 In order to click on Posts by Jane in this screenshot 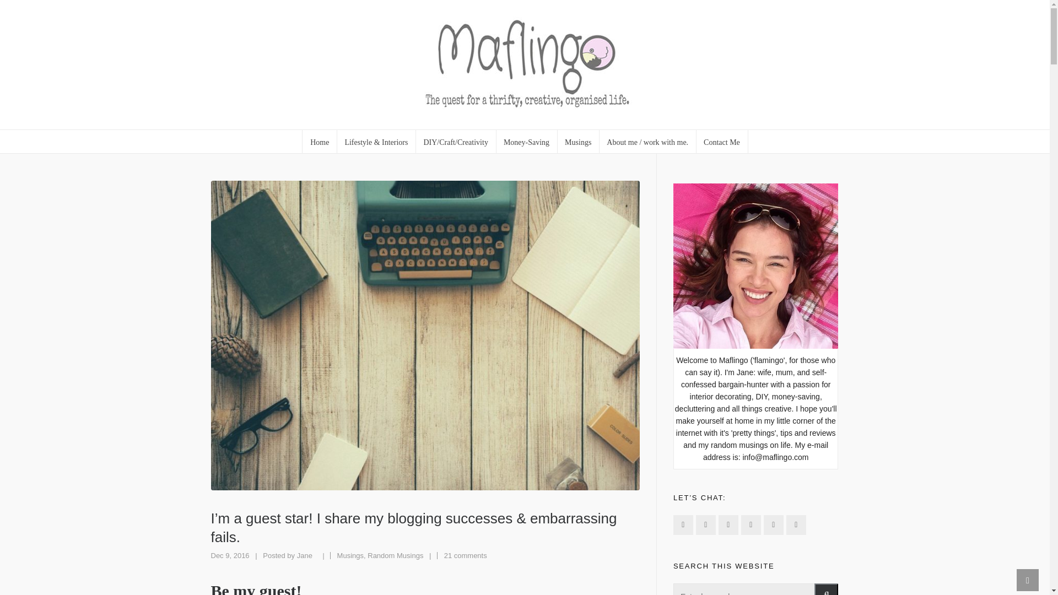, I will do `click(304, 555)`.